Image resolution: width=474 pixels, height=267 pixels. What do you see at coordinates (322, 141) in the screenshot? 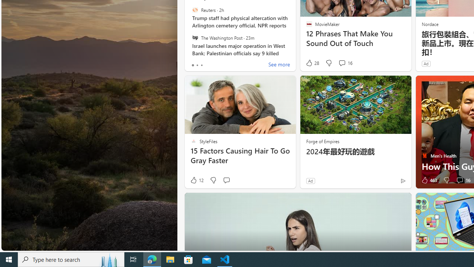
I see `Forge of Empires` at bounding box center [322, 141].